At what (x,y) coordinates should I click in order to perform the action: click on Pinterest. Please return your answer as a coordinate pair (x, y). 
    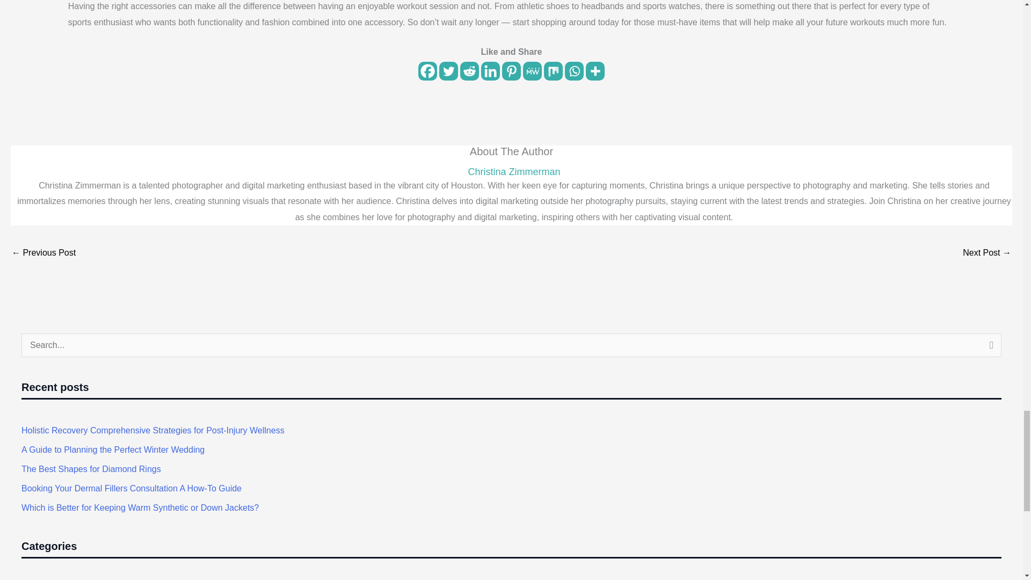
    Looking at the image, I should click on (511, 71).